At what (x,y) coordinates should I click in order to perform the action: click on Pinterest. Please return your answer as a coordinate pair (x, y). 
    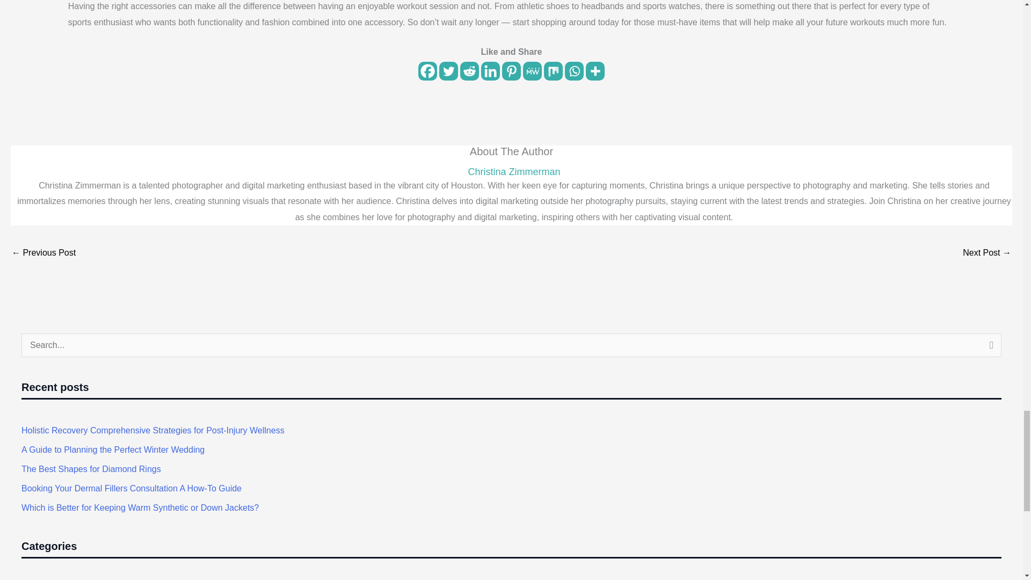
    Looking at the image, I should click on (511, 71).